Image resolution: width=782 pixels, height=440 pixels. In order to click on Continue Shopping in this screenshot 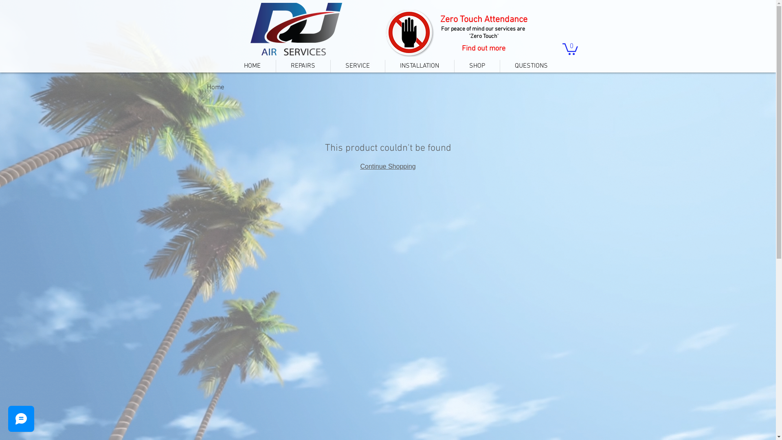, I will do `click(388, 166)`.